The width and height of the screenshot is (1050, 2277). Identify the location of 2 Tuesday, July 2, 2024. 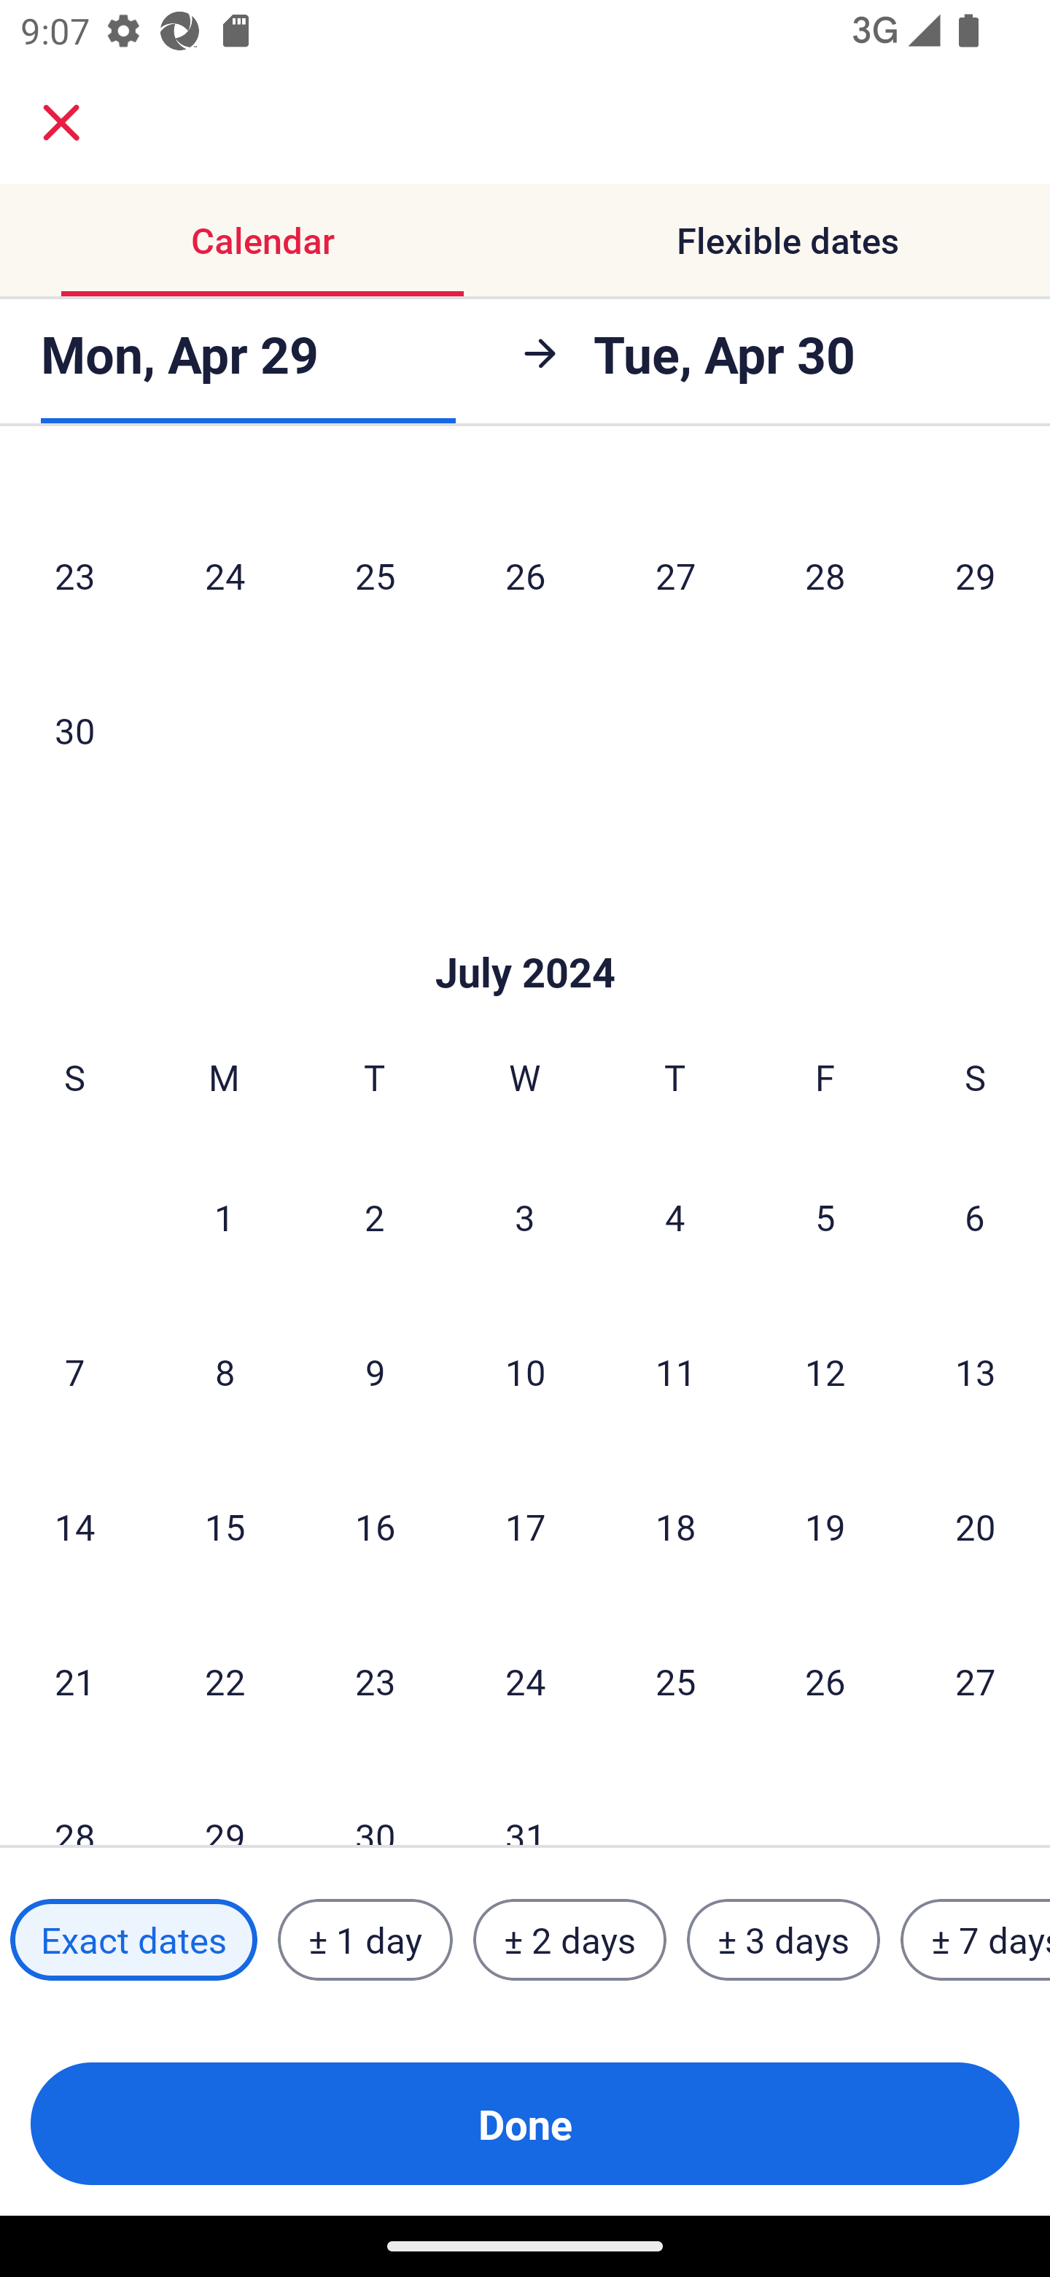
(374, 1217).